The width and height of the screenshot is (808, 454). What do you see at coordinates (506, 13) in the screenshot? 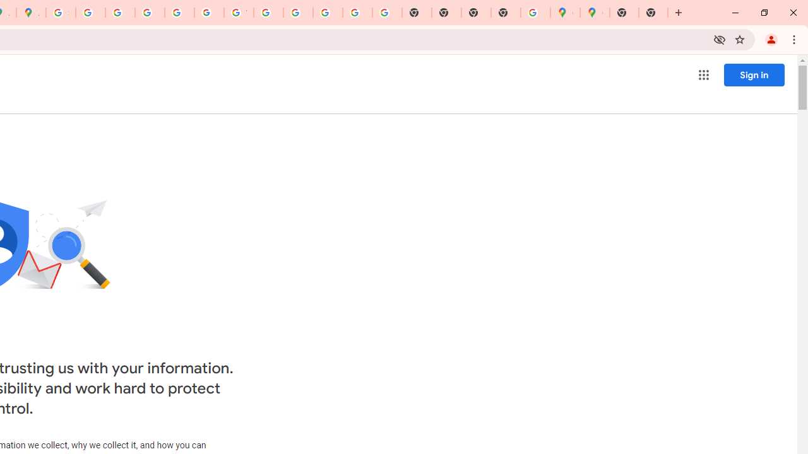
I see `New Tab` at bounding box center [506, 13].